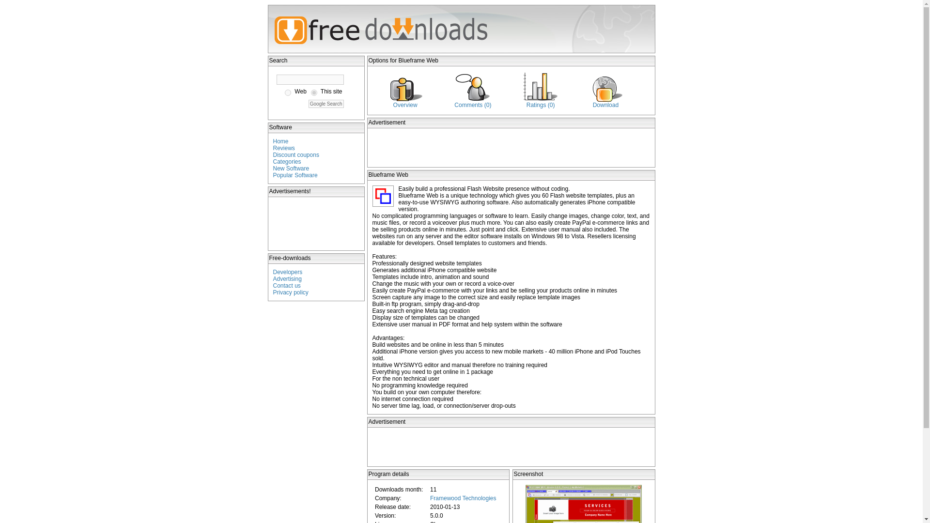 This screenshot has height=523, width=930. What do you see at coordinates (287, 286) in the screenshot?
I see `Contact us` at bounding box center [287, 286].